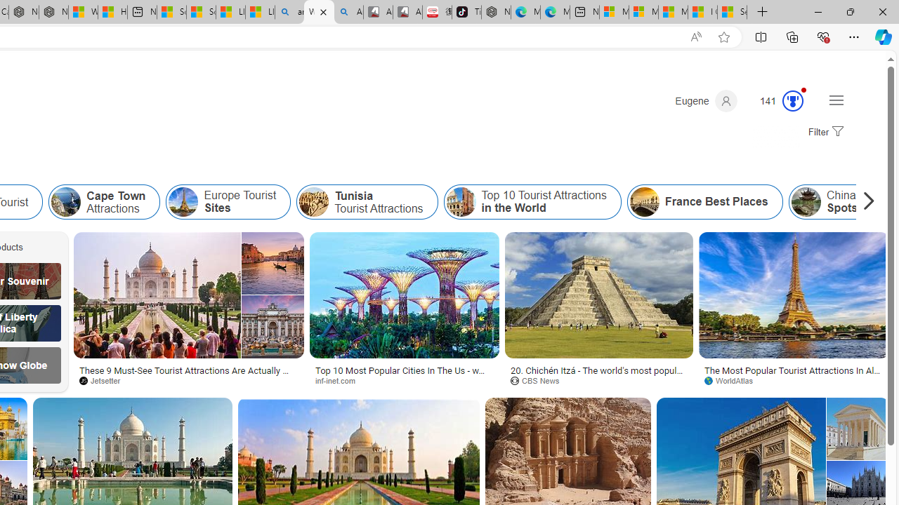  Describe the element at coordinates (405, 380) in the screenshot. I see `inf-inet.com` at that location.